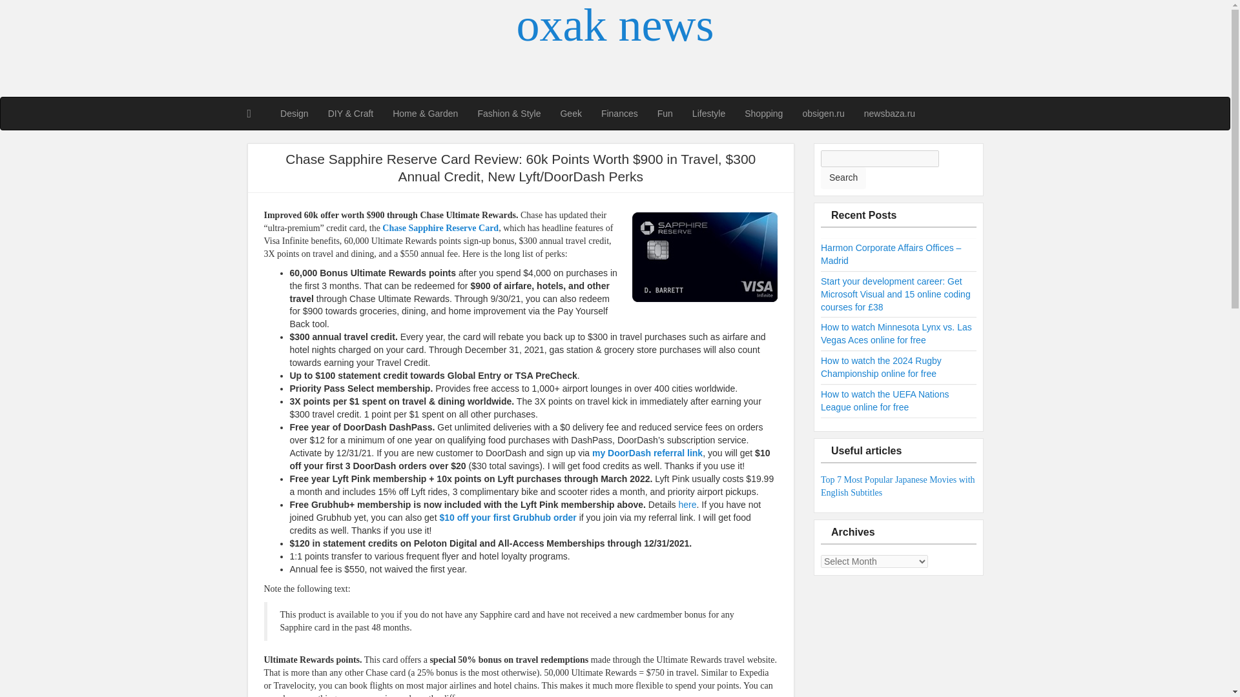 This screenshot has width=1240, height=697. Describe the element at coordinates (843, 178) in the screenshot. I see `Search` at that location.